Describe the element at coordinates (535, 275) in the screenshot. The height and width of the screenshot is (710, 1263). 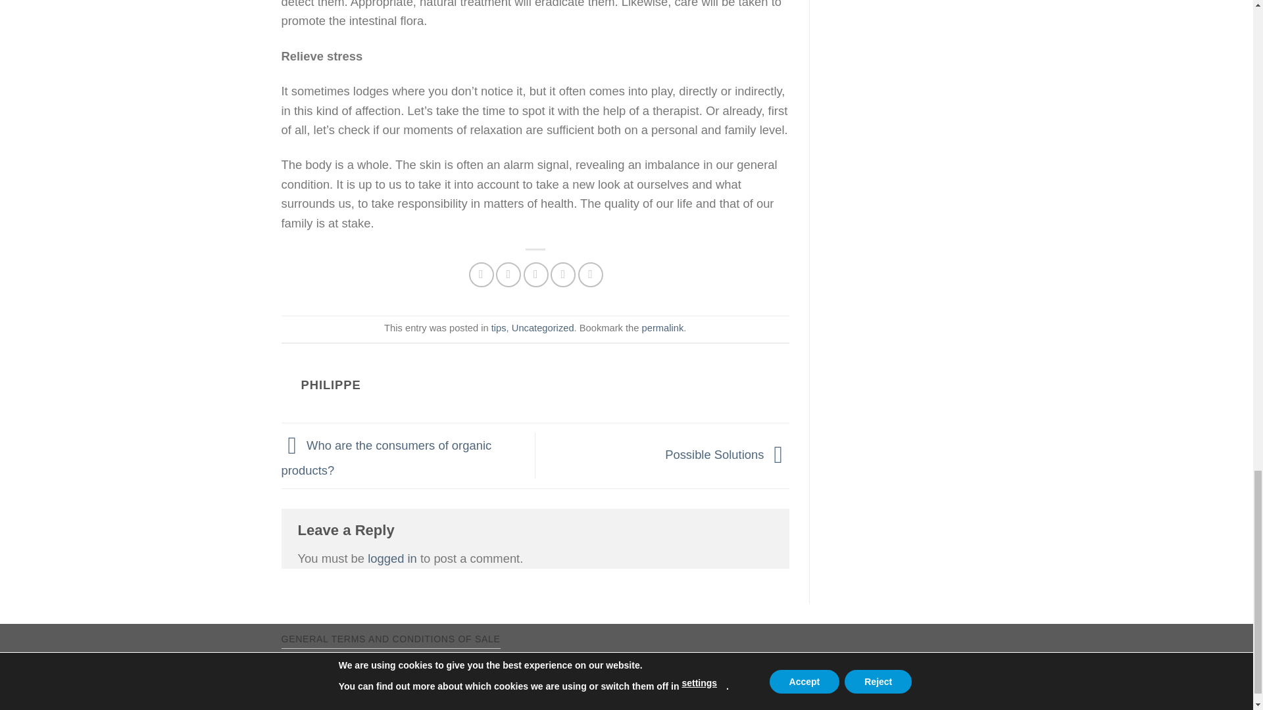
I see `Email to a Friend` at that location.